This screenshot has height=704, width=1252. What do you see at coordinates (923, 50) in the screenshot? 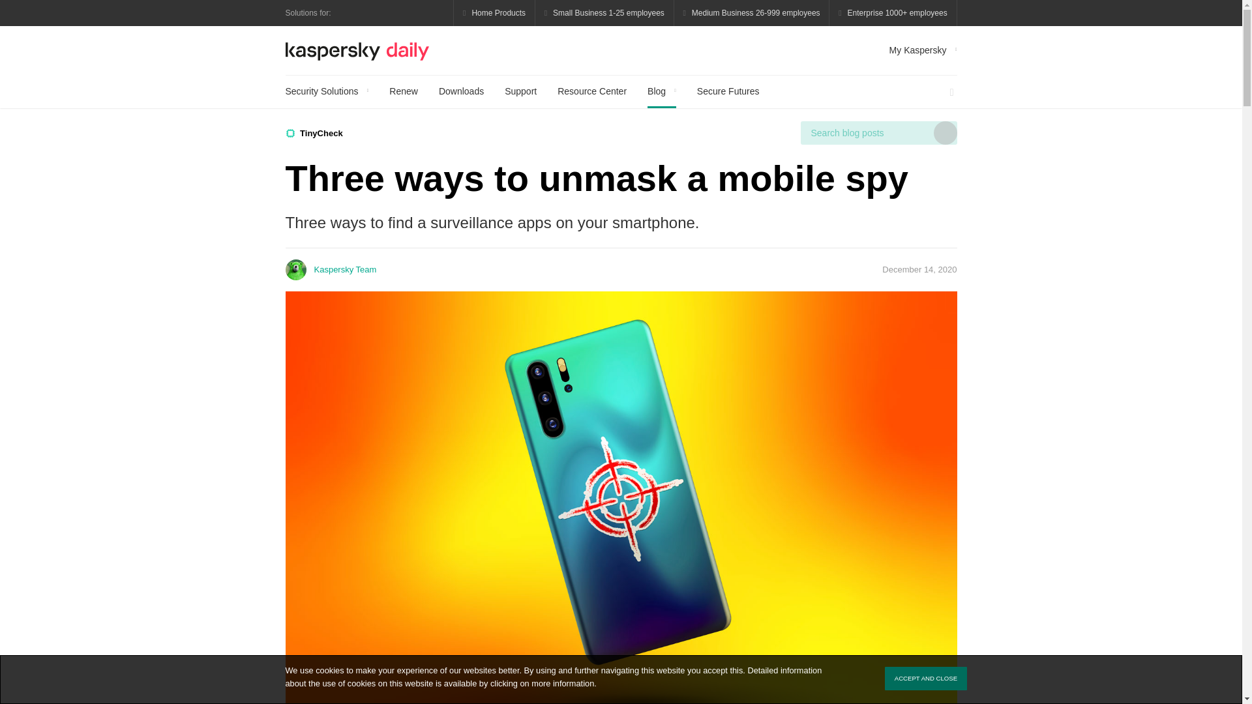
I see `My Kaspersky` at bounding box center [923, 50].